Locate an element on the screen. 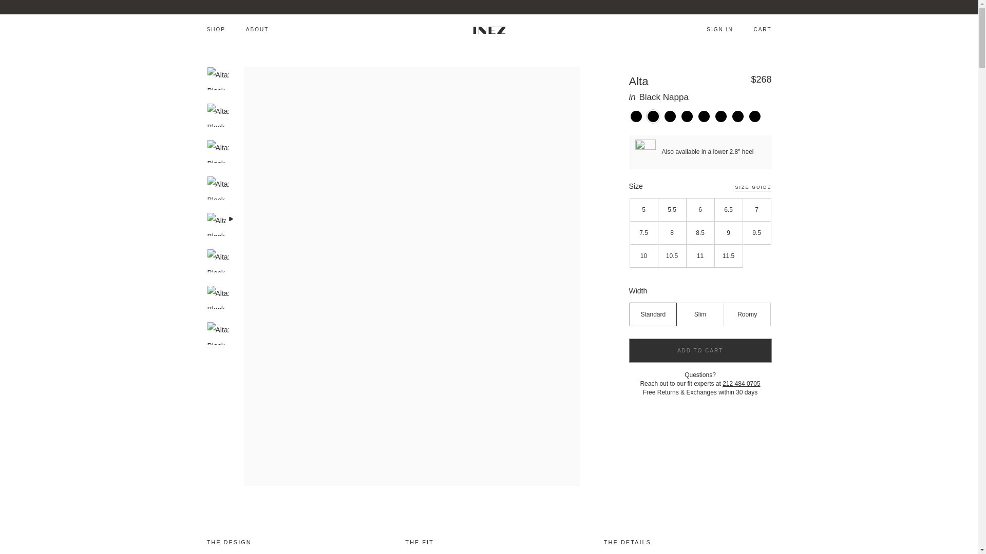 Image resolution: width=986 pixels, height=554 pixels. Black Suede is located at coordinates (704, 116).